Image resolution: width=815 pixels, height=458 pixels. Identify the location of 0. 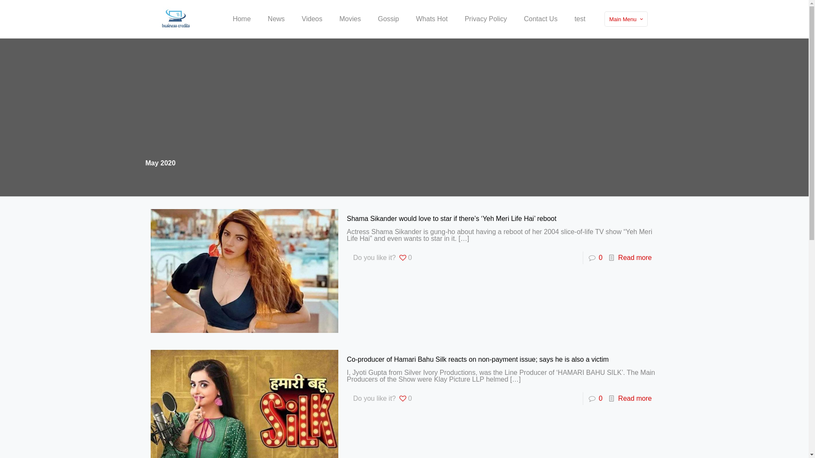
(405, 399).